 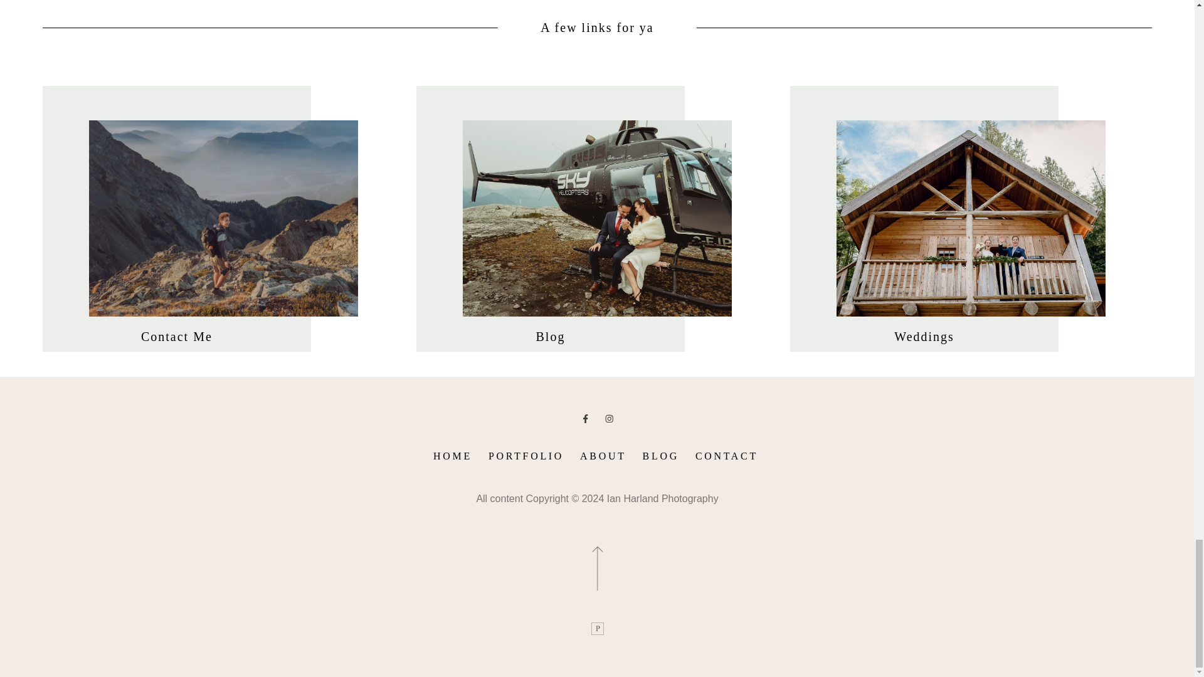 What do you see at coordinates (661, 455) in the screenshot?
I see `BLOG` at bounding box center [661, 455].